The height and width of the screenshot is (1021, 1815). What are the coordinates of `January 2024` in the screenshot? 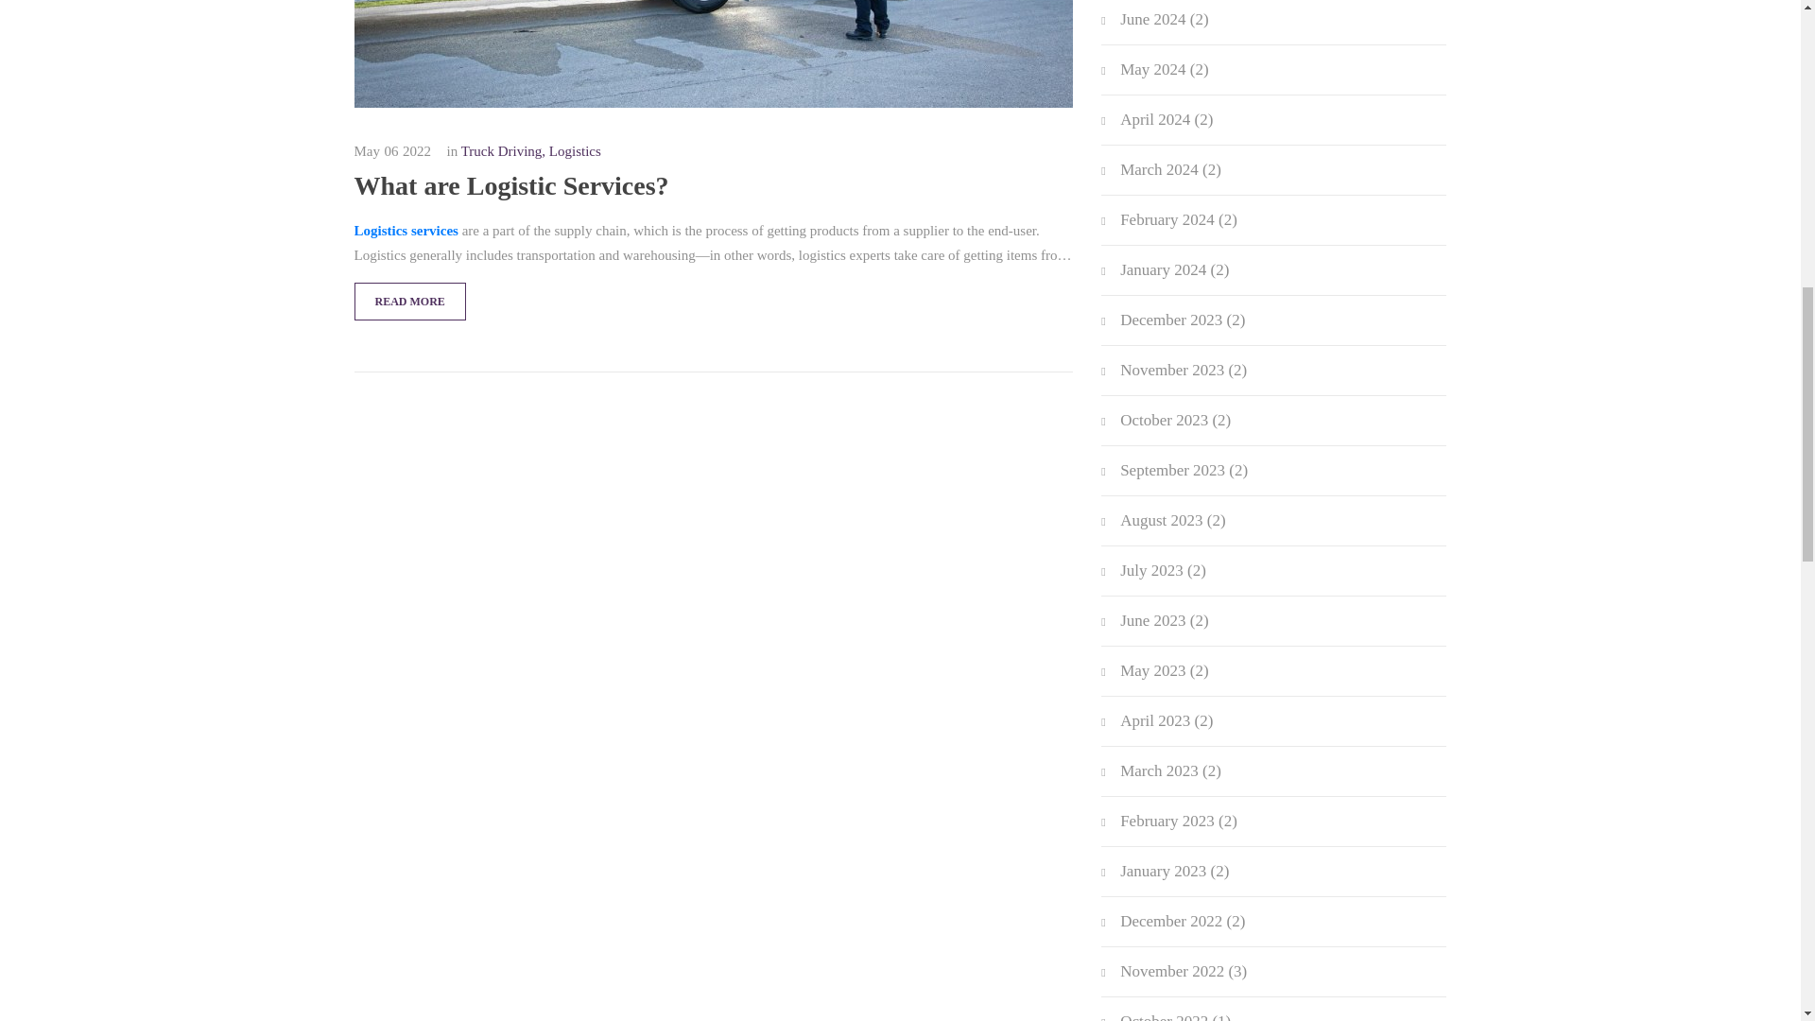 It's located at (1163, 269).